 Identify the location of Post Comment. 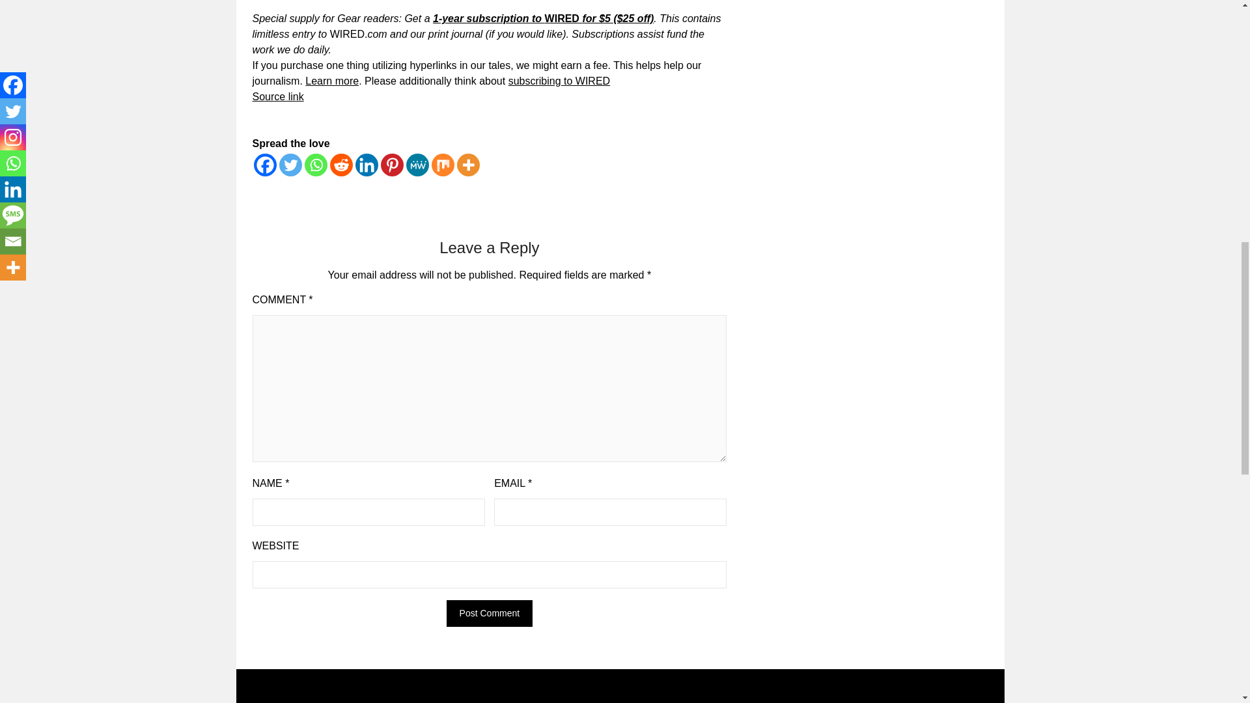
(490, 613).